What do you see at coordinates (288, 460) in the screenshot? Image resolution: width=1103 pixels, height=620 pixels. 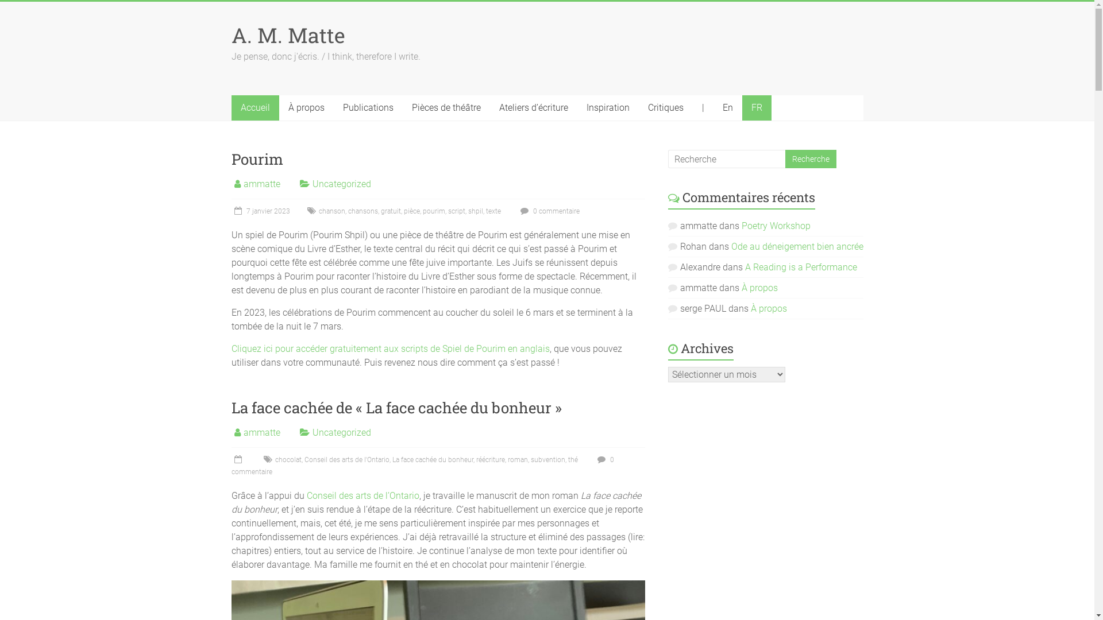 I see `chocolat` at bounding box center [288, 460].